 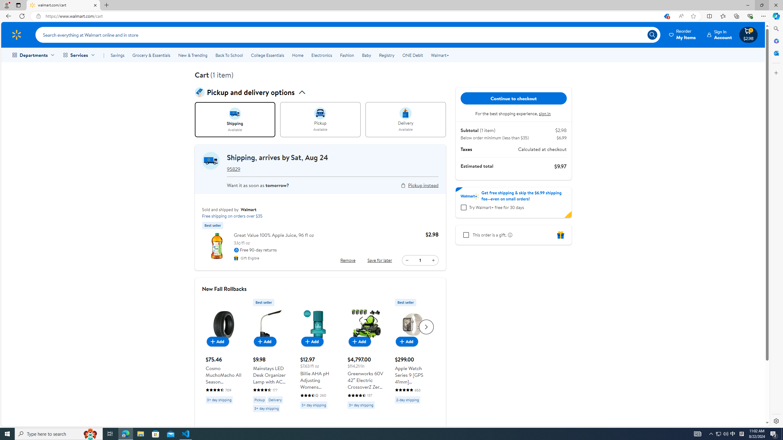 What do you see at coordinates (320, 113) in the screenshot?
I see `intent image for pickup` at bounding box center [320, 113].